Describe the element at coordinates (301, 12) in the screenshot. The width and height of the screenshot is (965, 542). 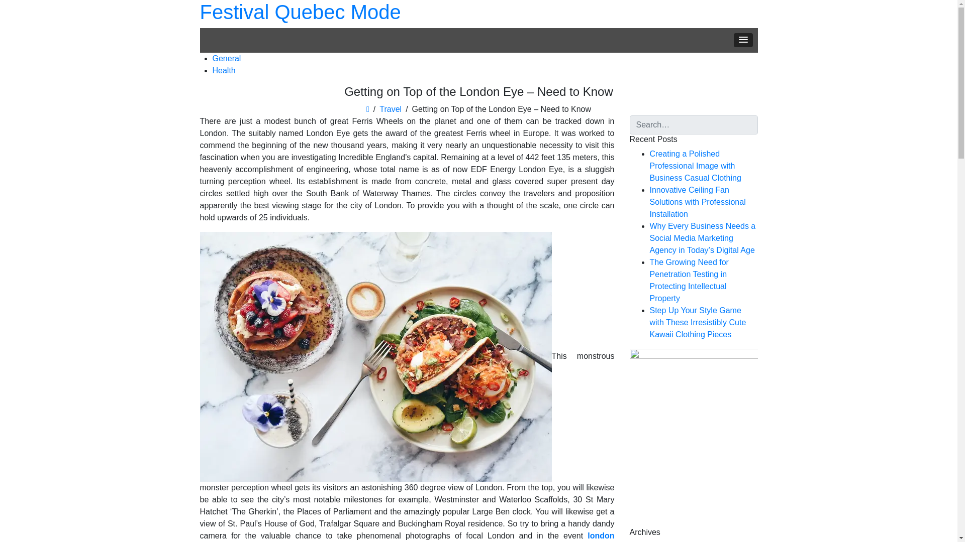
I see `Festival Quebec Mode` at that location.